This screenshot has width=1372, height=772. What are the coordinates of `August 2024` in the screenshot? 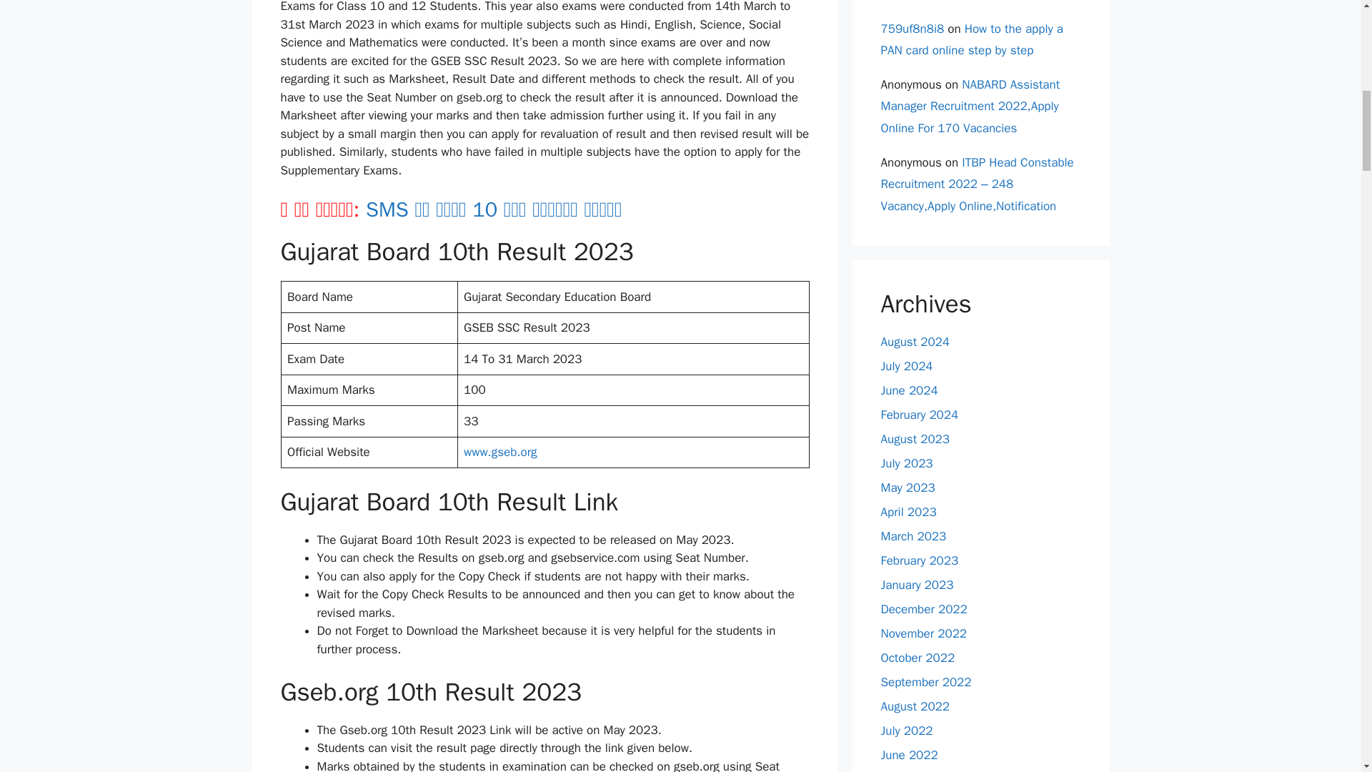 It's located at (915, 342).